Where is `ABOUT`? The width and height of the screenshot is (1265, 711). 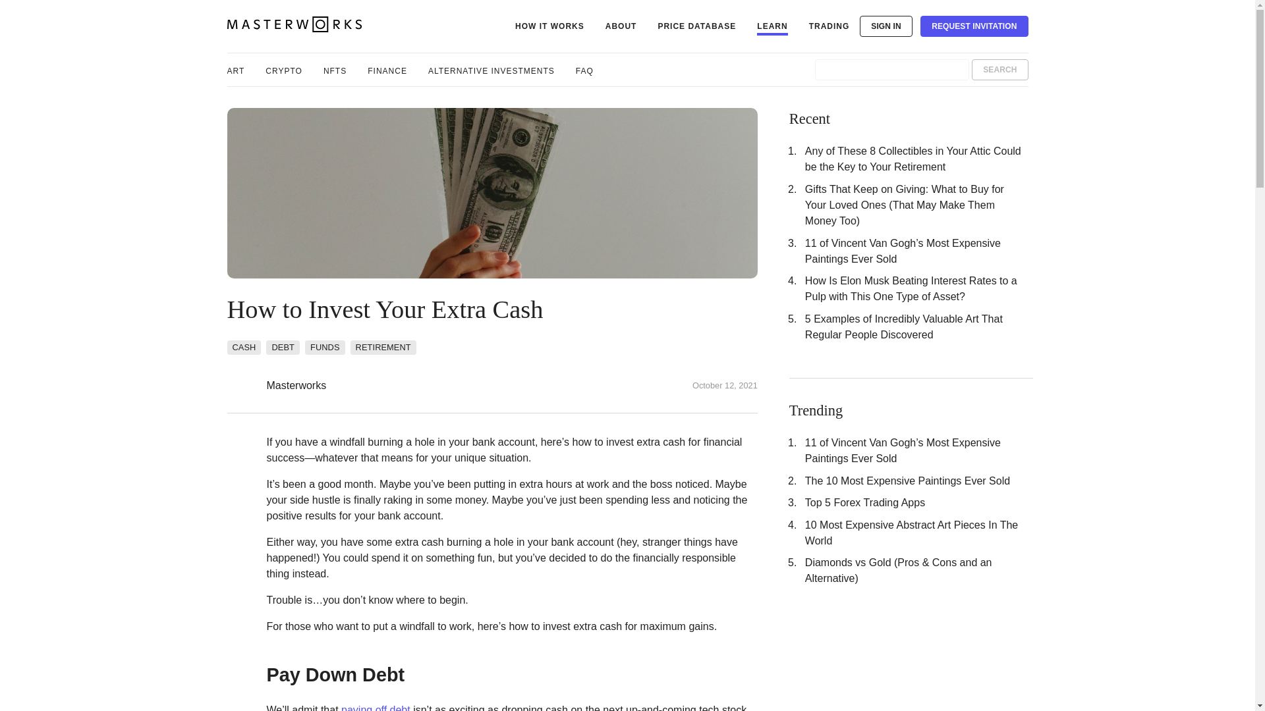 ABOUT is located at coordinates (621, 26).